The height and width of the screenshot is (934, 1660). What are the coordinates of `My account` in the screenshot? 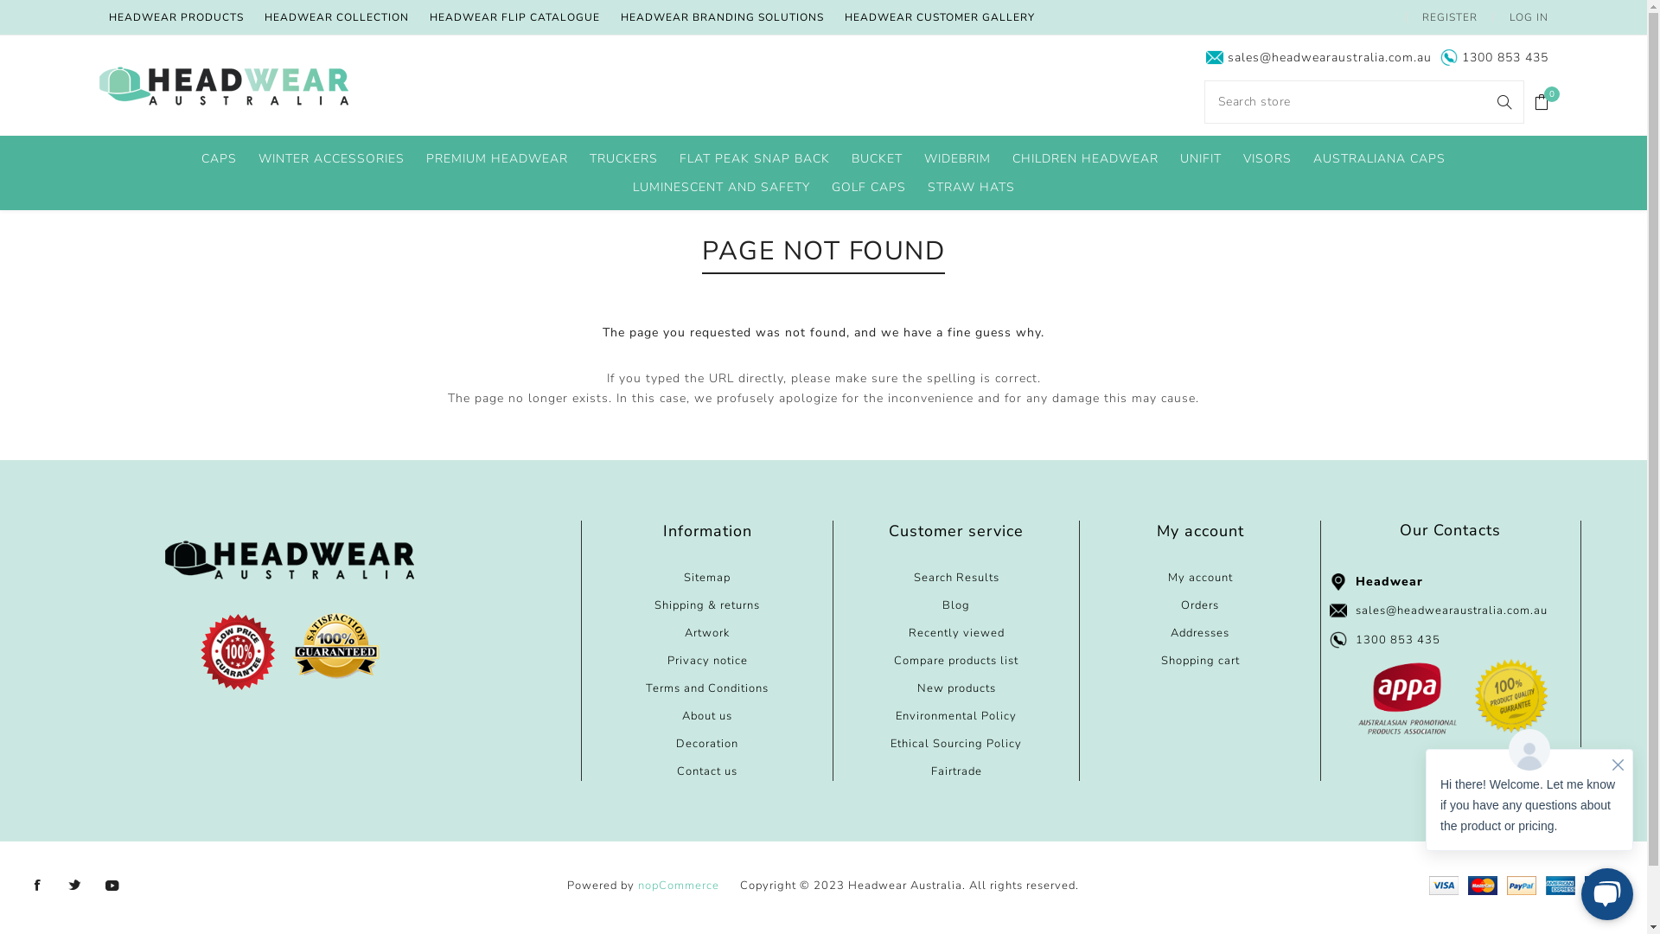 It's located at (1200, 578).